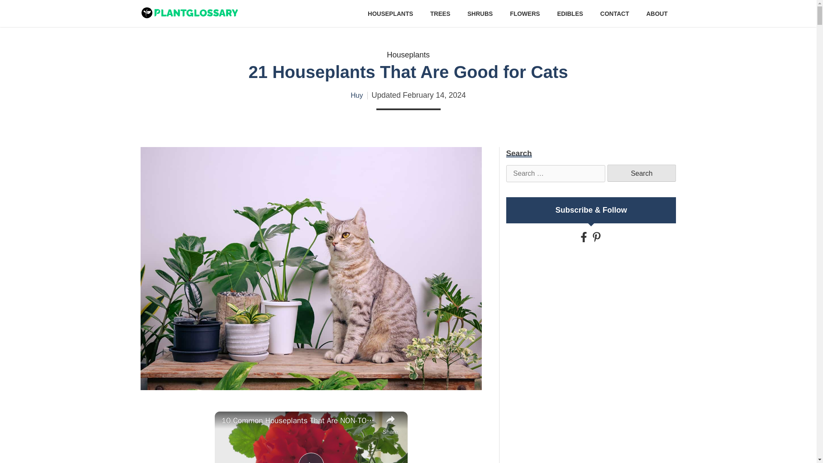  I want to click on SHRUBS, so click(480, 14).